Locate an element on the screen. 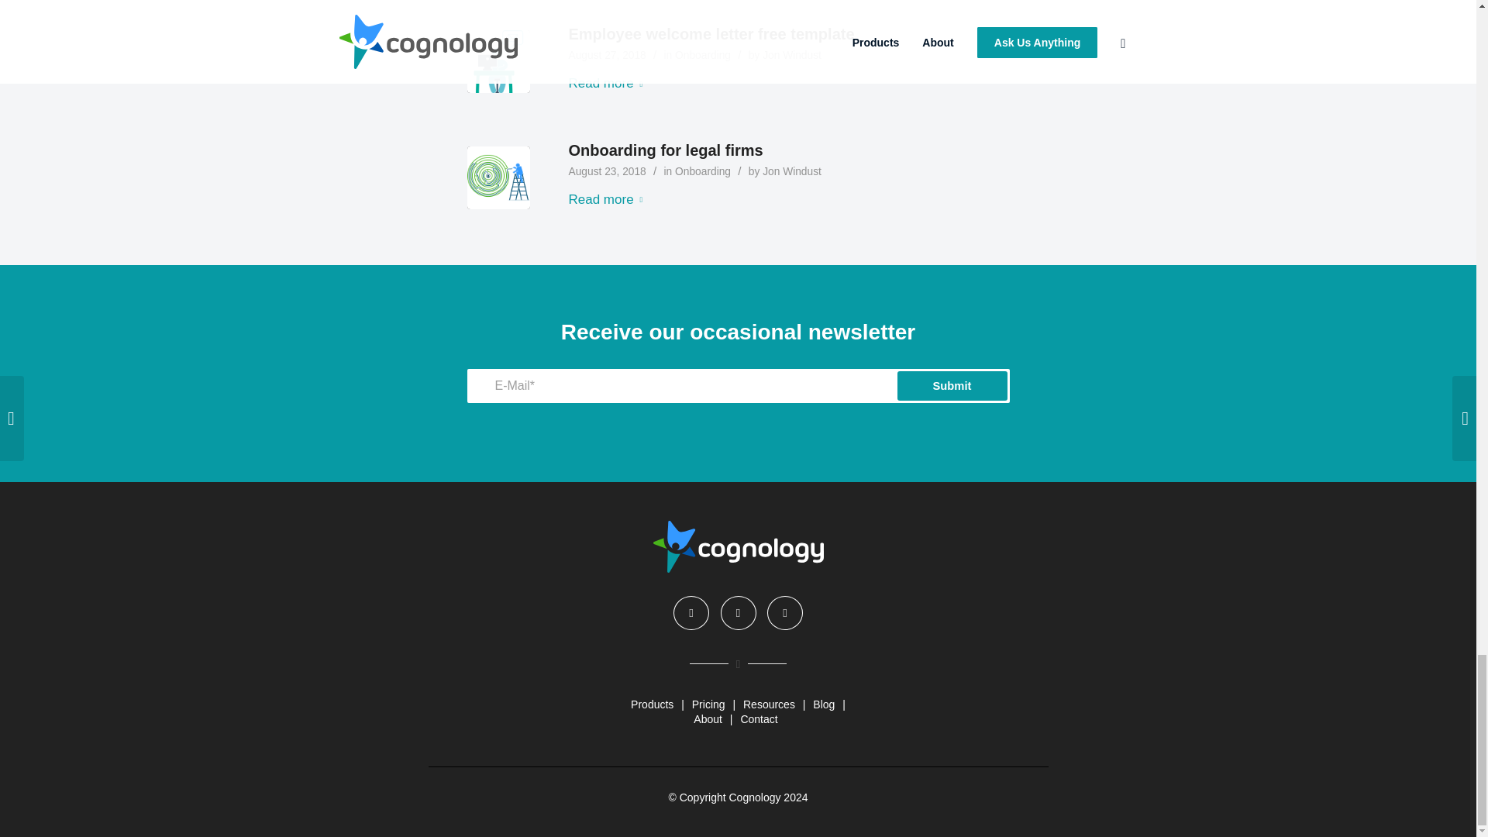  cognology-logo-white is located at coordinates (738, 546).